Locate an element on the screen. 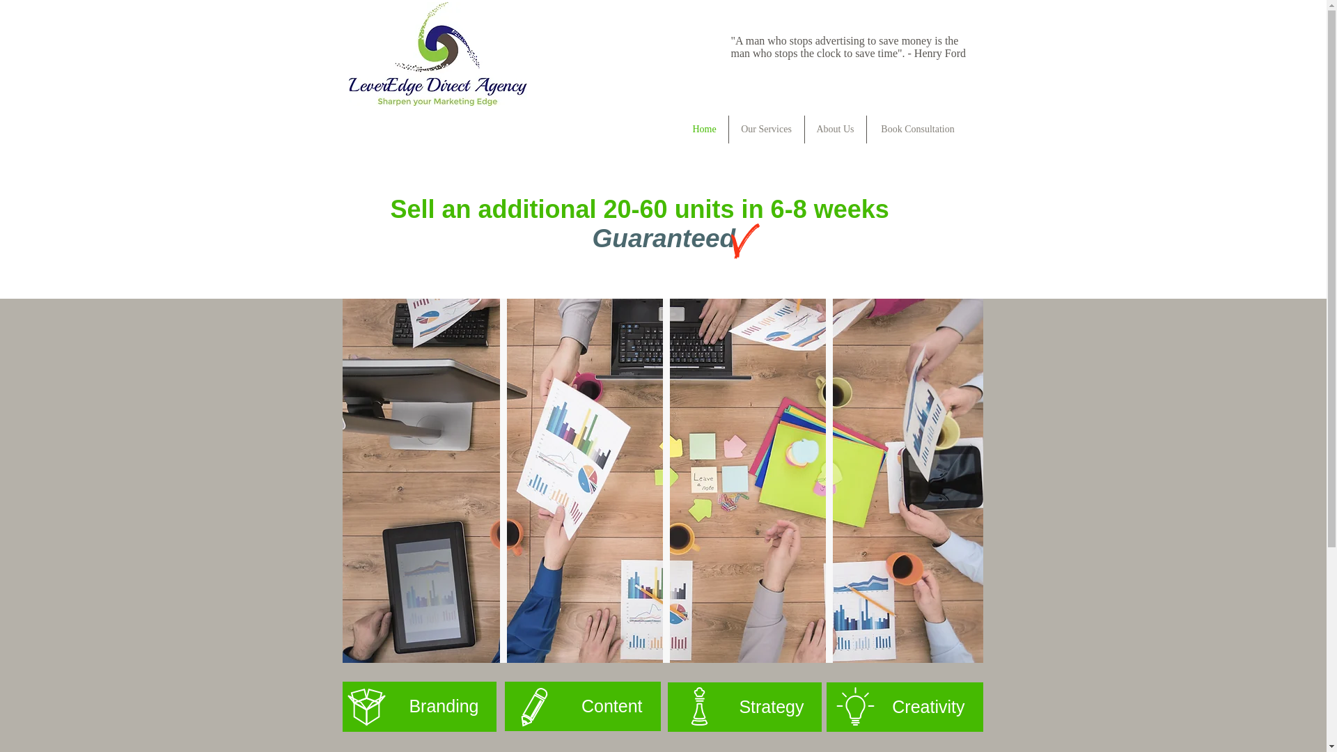 The height and width of the screenshot is (752, 1337). Home is located at coordinates (705, 130).